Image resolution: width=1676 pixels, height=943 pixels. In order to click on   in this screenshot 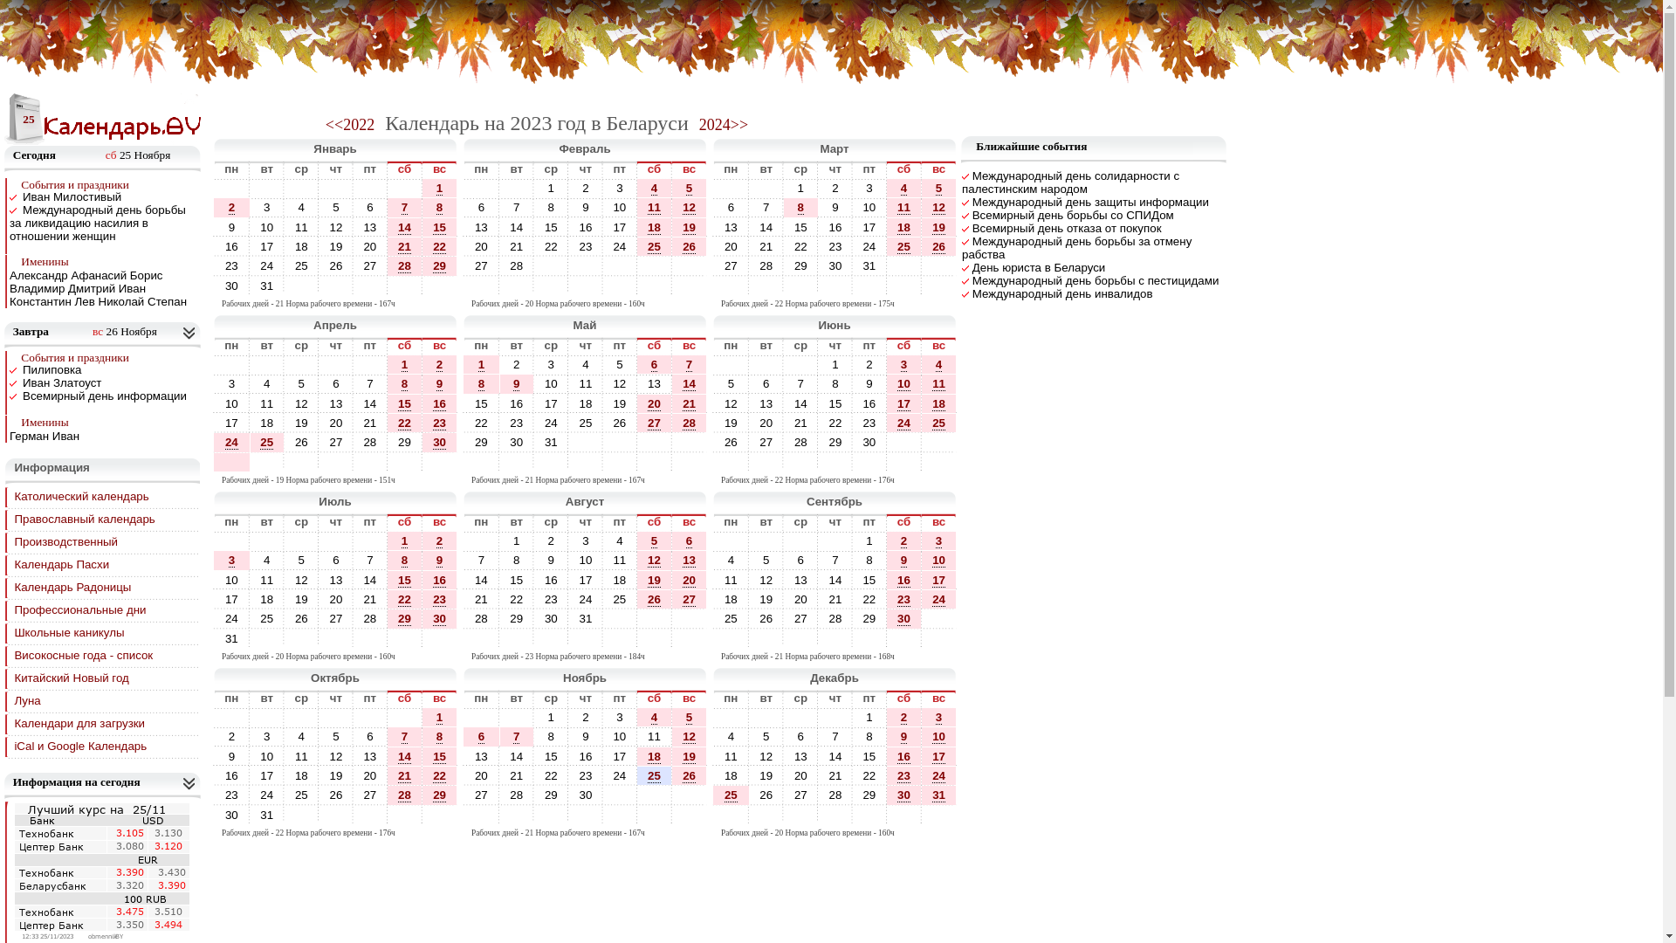, I will do `click(482, 463)`.